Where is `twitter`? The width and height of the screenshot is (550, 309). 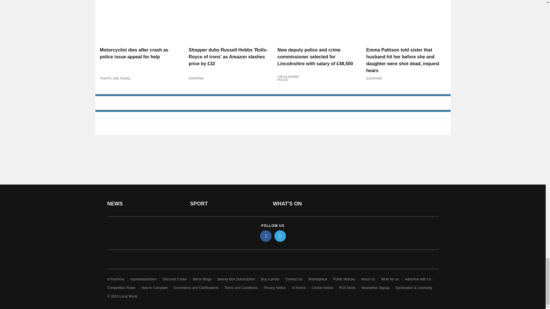
twitter is located at coordinates (280, 236).